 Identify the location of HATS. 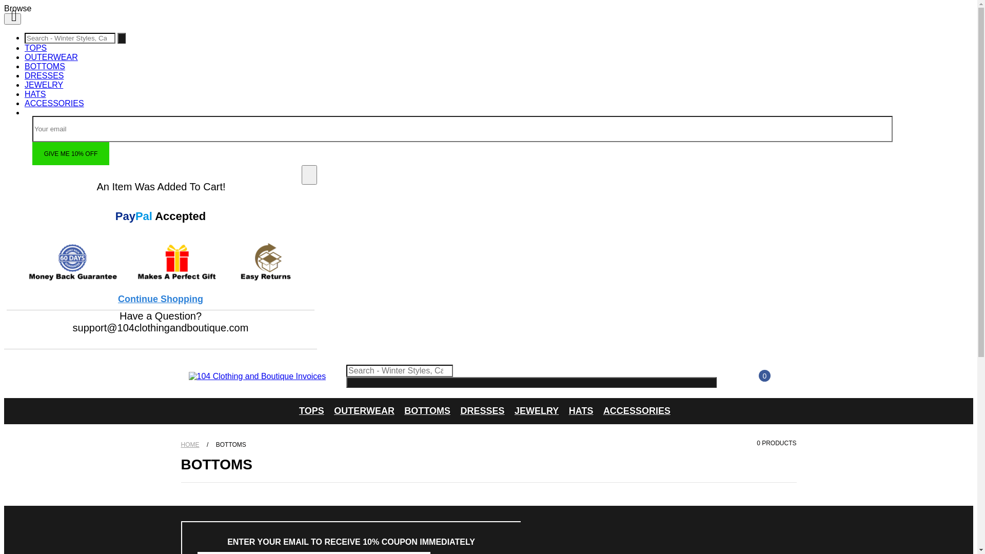
(35, 94).